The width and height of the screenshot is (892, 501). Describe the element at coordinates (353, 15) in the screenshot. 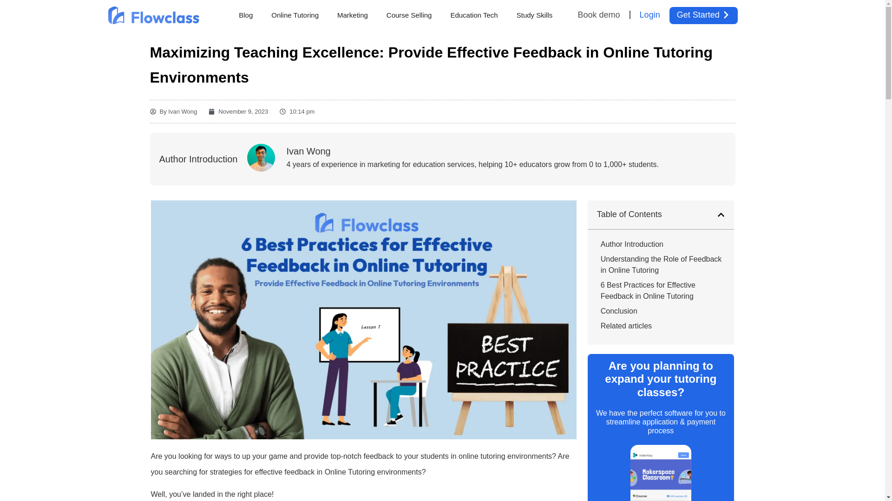

I see `Marketing` at that location.